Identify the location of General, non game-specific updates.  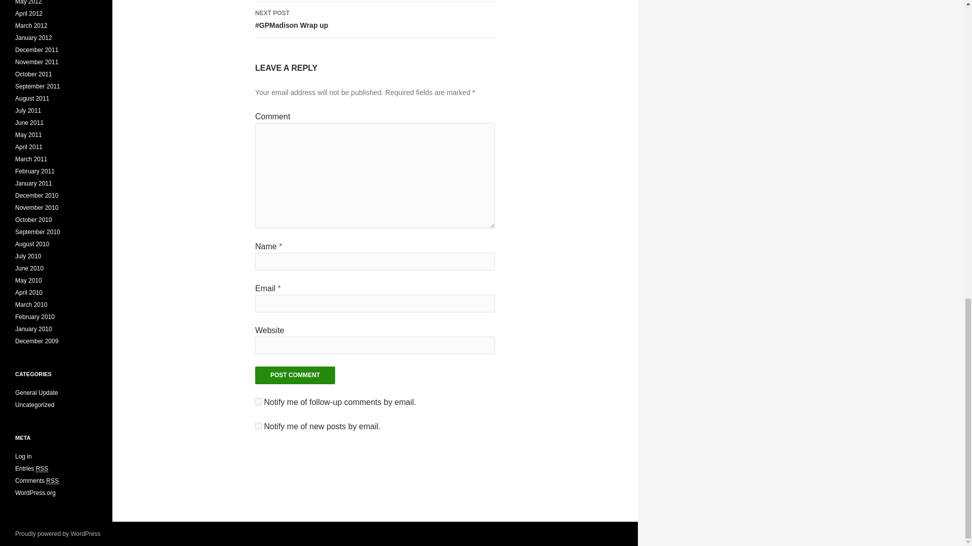
(36, 393).